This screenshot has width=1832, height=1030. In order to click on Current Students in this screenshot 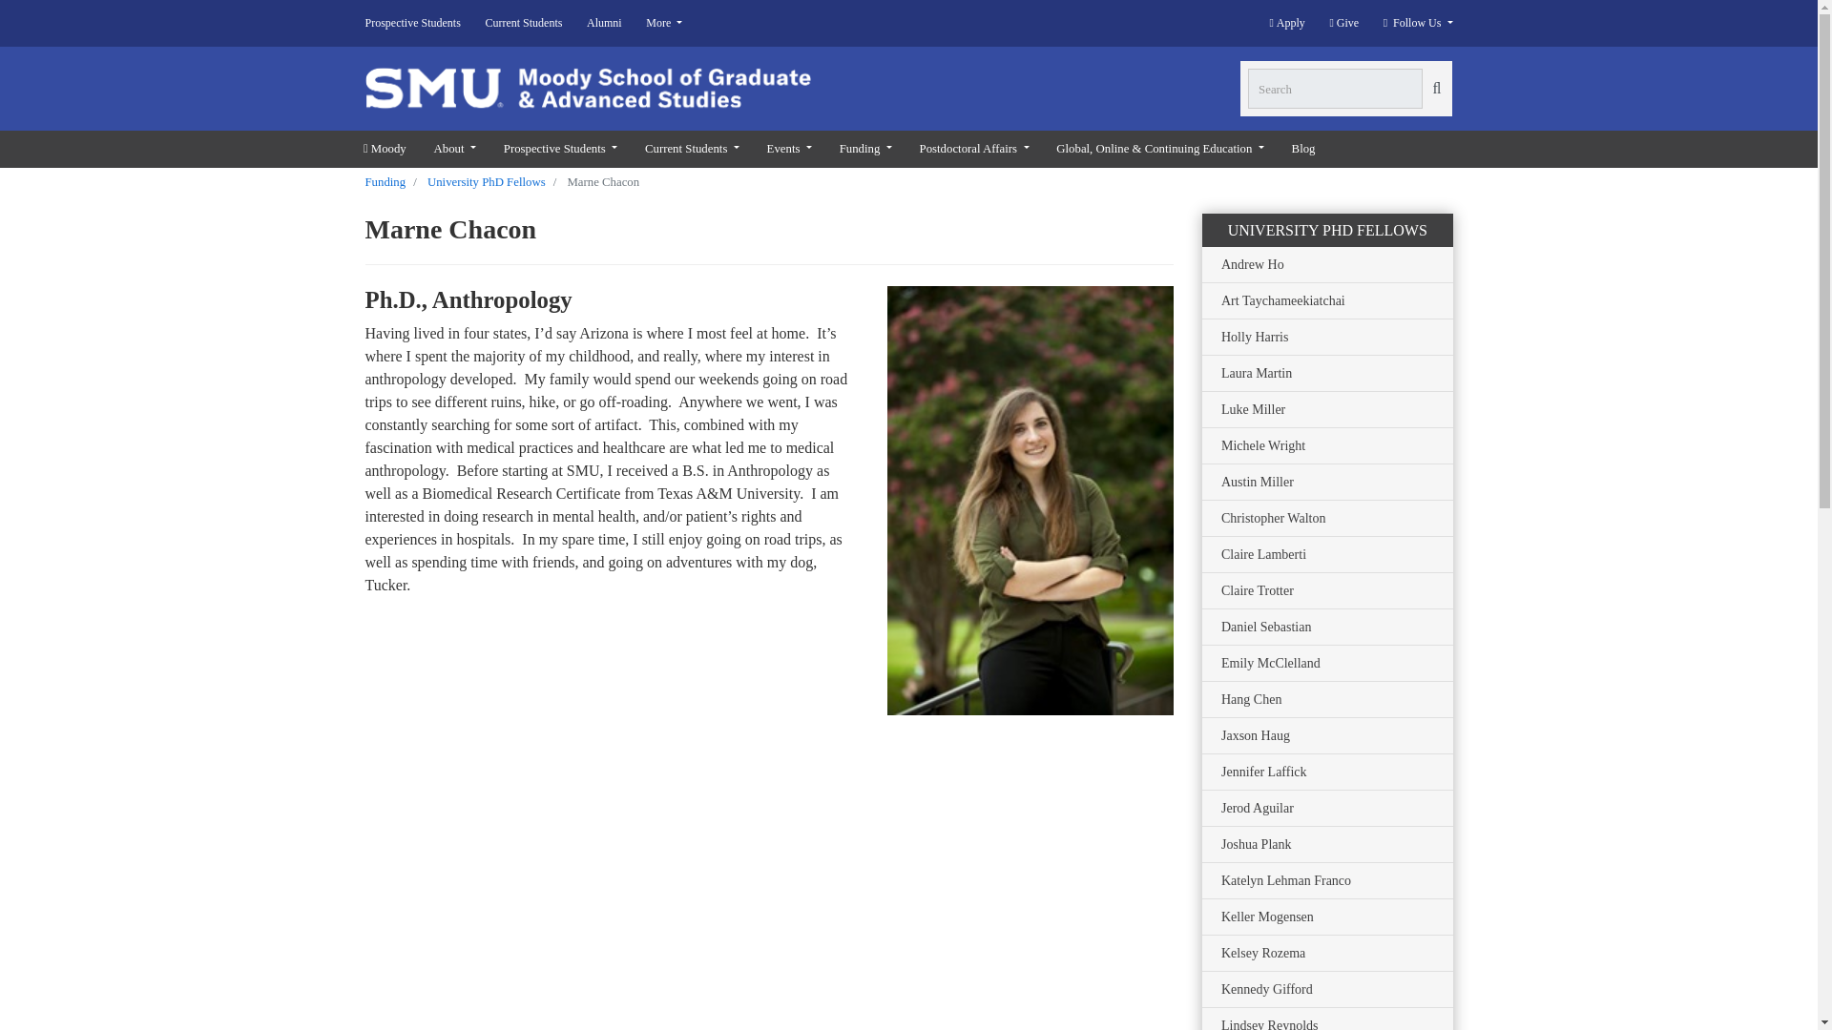, I will do `click(384, 149)`.